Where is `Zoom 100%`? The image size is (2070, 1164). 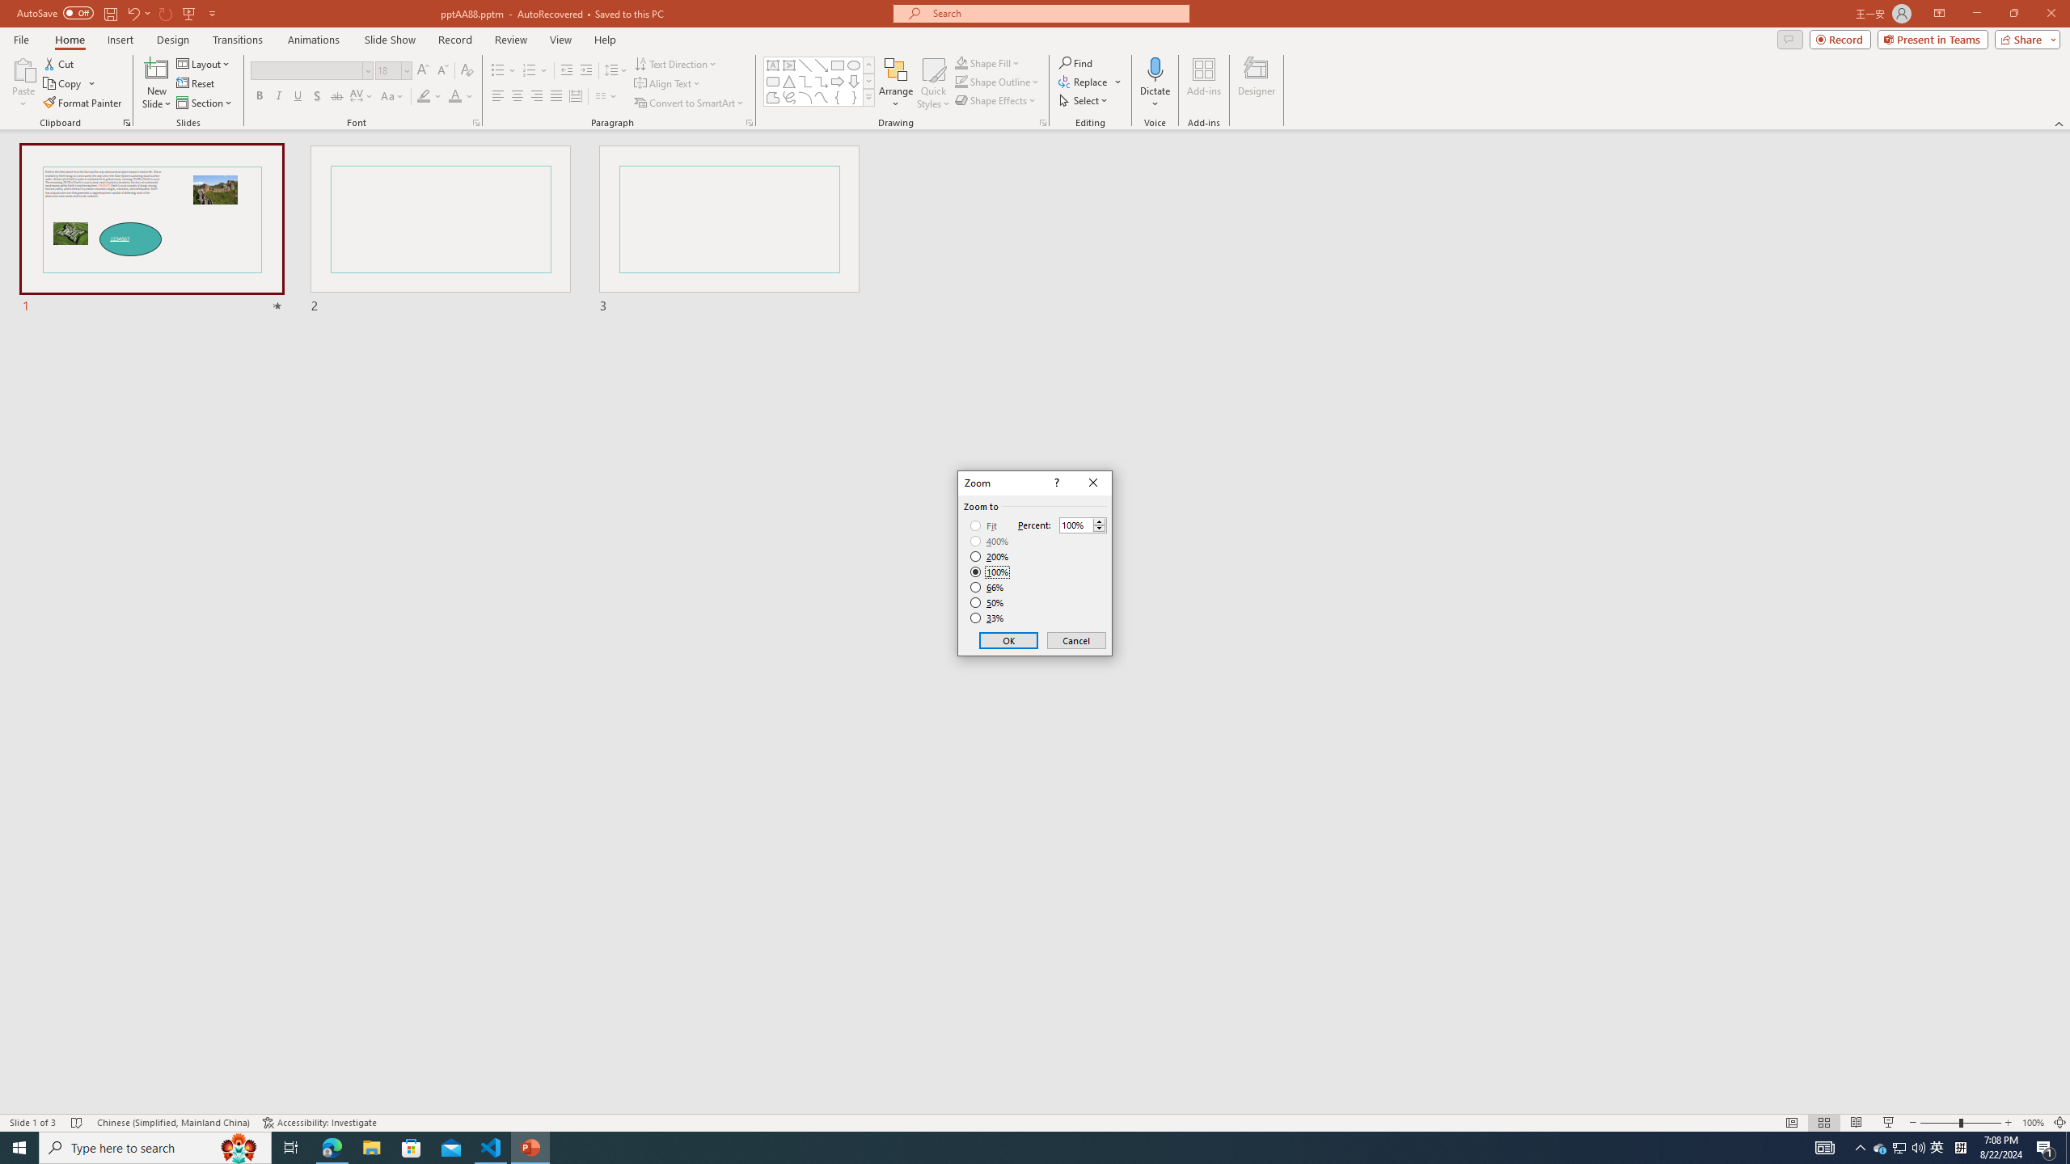
Zoom 100% is located at coordinates (2033, 1123).